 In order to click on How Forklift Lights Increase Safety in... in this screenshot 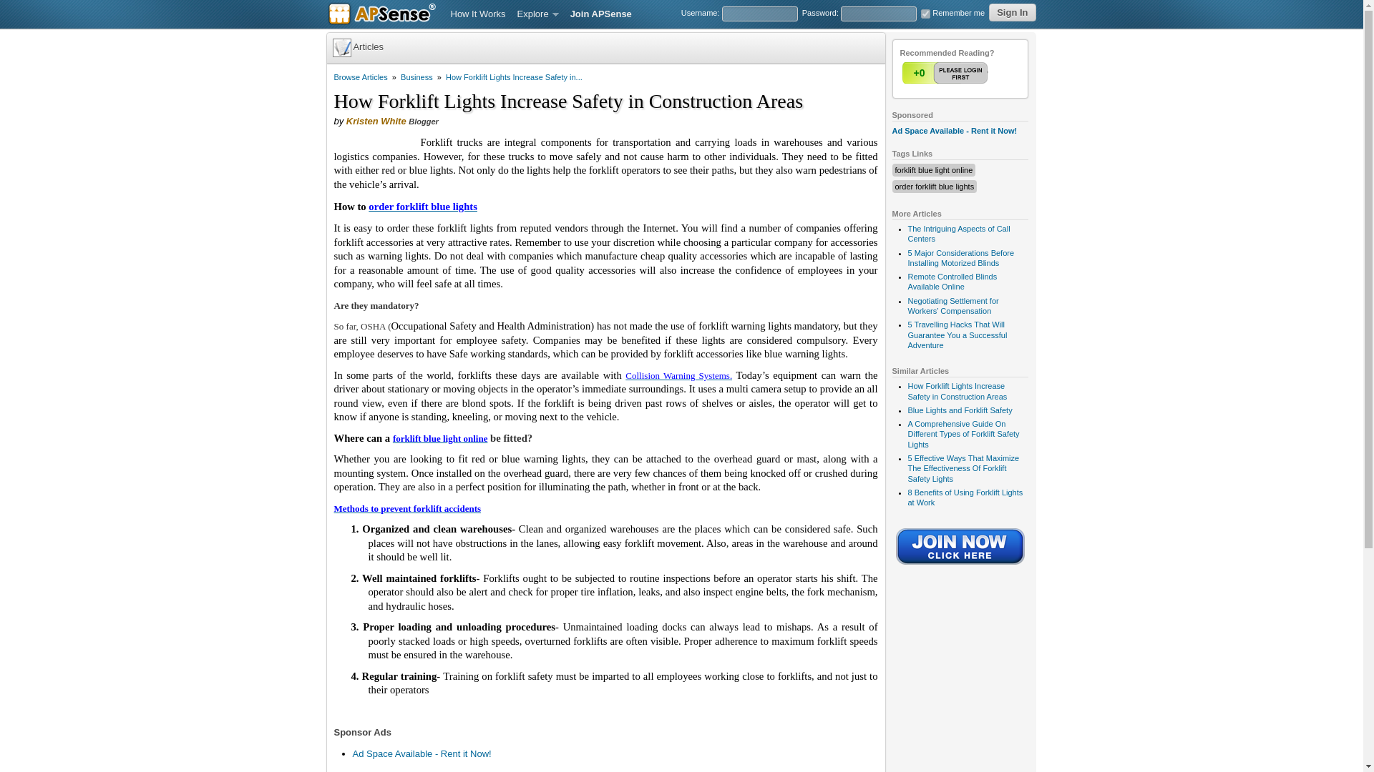, I will do `click(514, 77)`.